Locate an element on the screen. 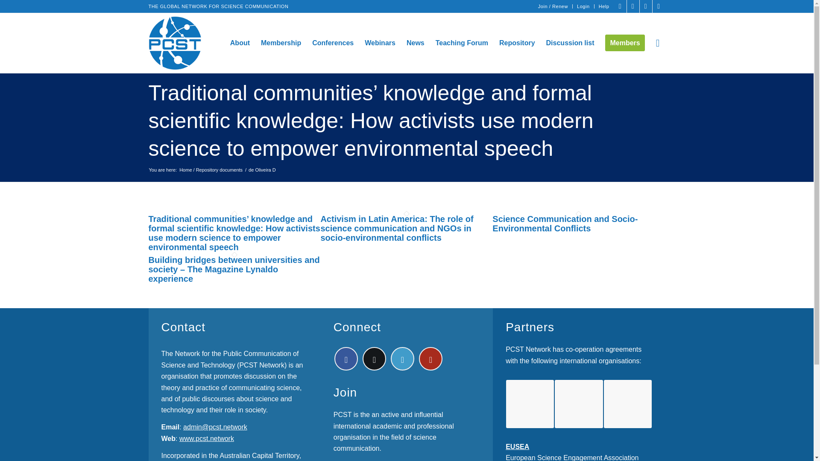 The image size is (820, 461). Science Communication and Socio-Environmental Conflicts is located at coordinates (565, 224).